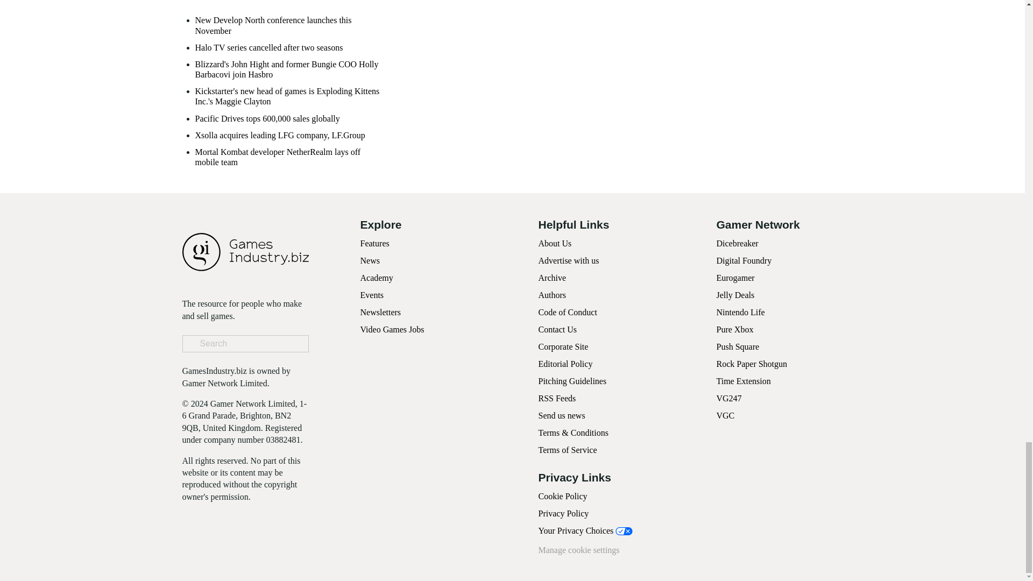 This screenshot has height=581, width=1033. I want to click on Academy, so click(377, 278).